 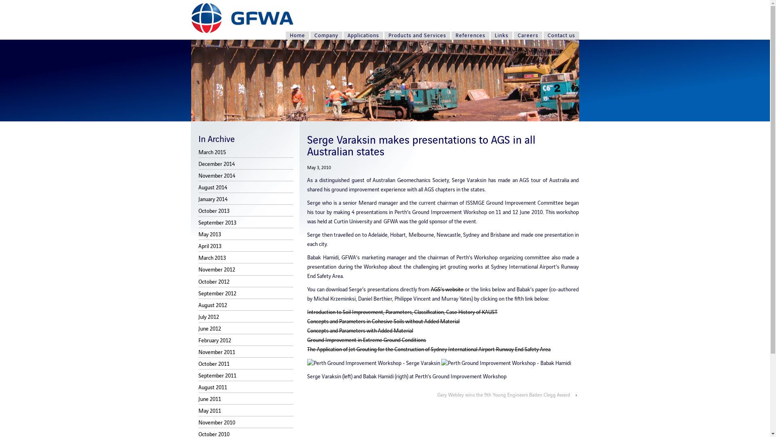 I want to click on May 2011, so click(x=210, y=411).